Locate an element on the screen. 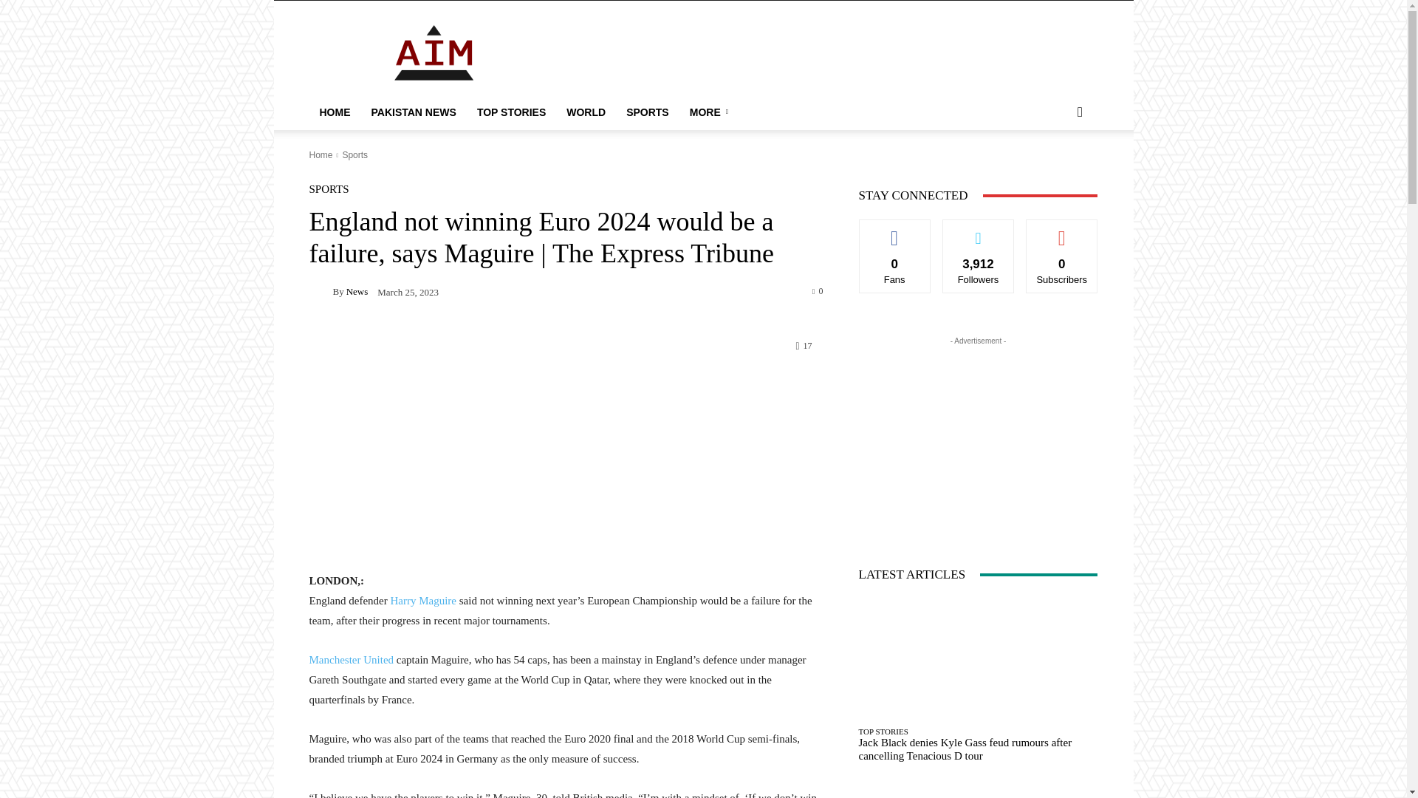  News is located at coordinates (357, 291).